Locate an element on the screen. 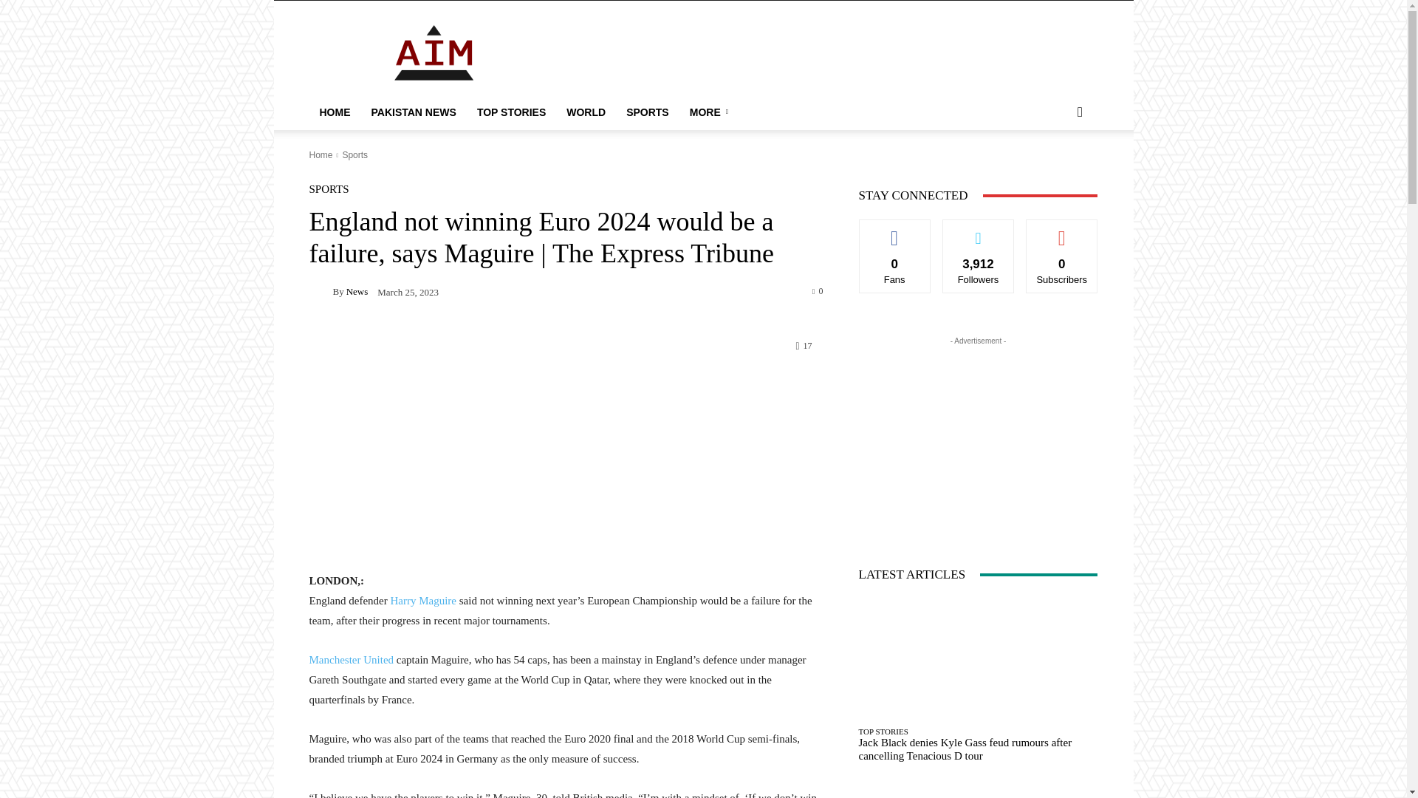  News is located at coordinates (357, 291).